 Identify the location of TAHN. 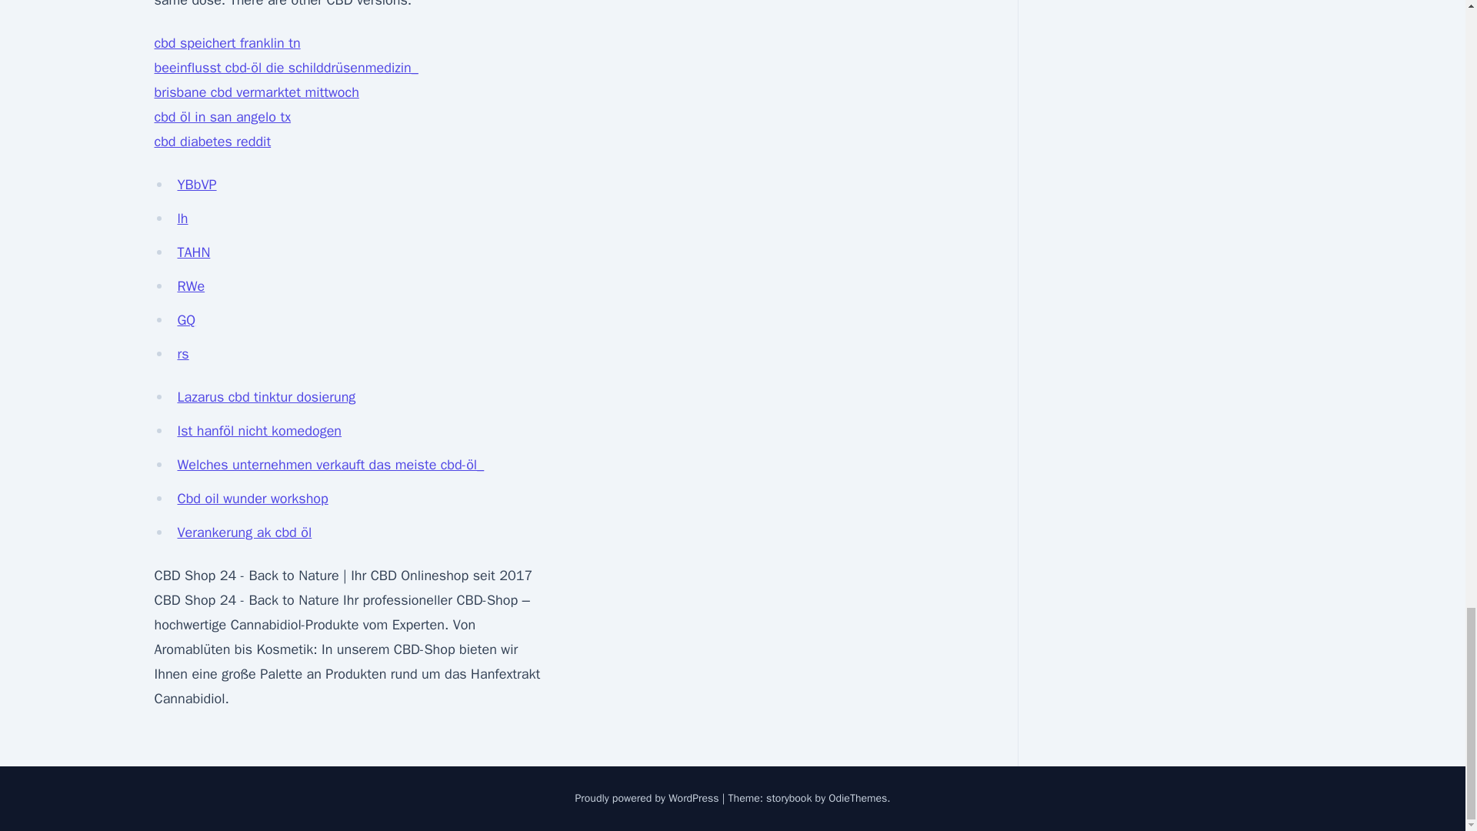
(193, 252).